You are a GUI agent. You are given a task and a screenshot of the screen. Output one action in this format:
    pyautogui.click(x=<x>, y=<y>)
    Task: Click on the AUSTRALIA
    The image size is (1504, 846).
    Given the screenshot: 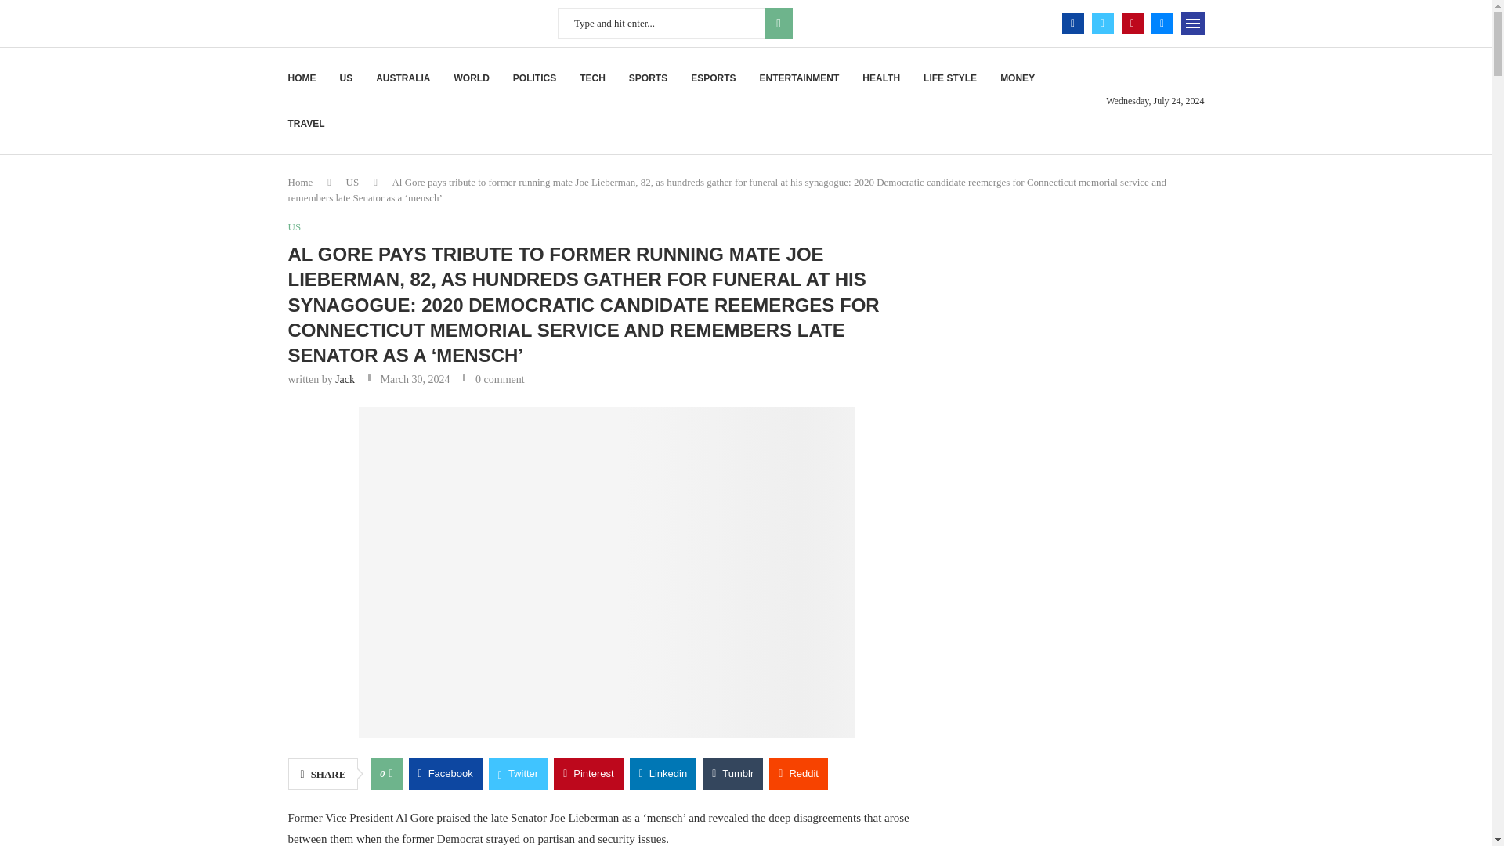 What is the action you would take?
    pyautogui.click(x=403, y=78)
    